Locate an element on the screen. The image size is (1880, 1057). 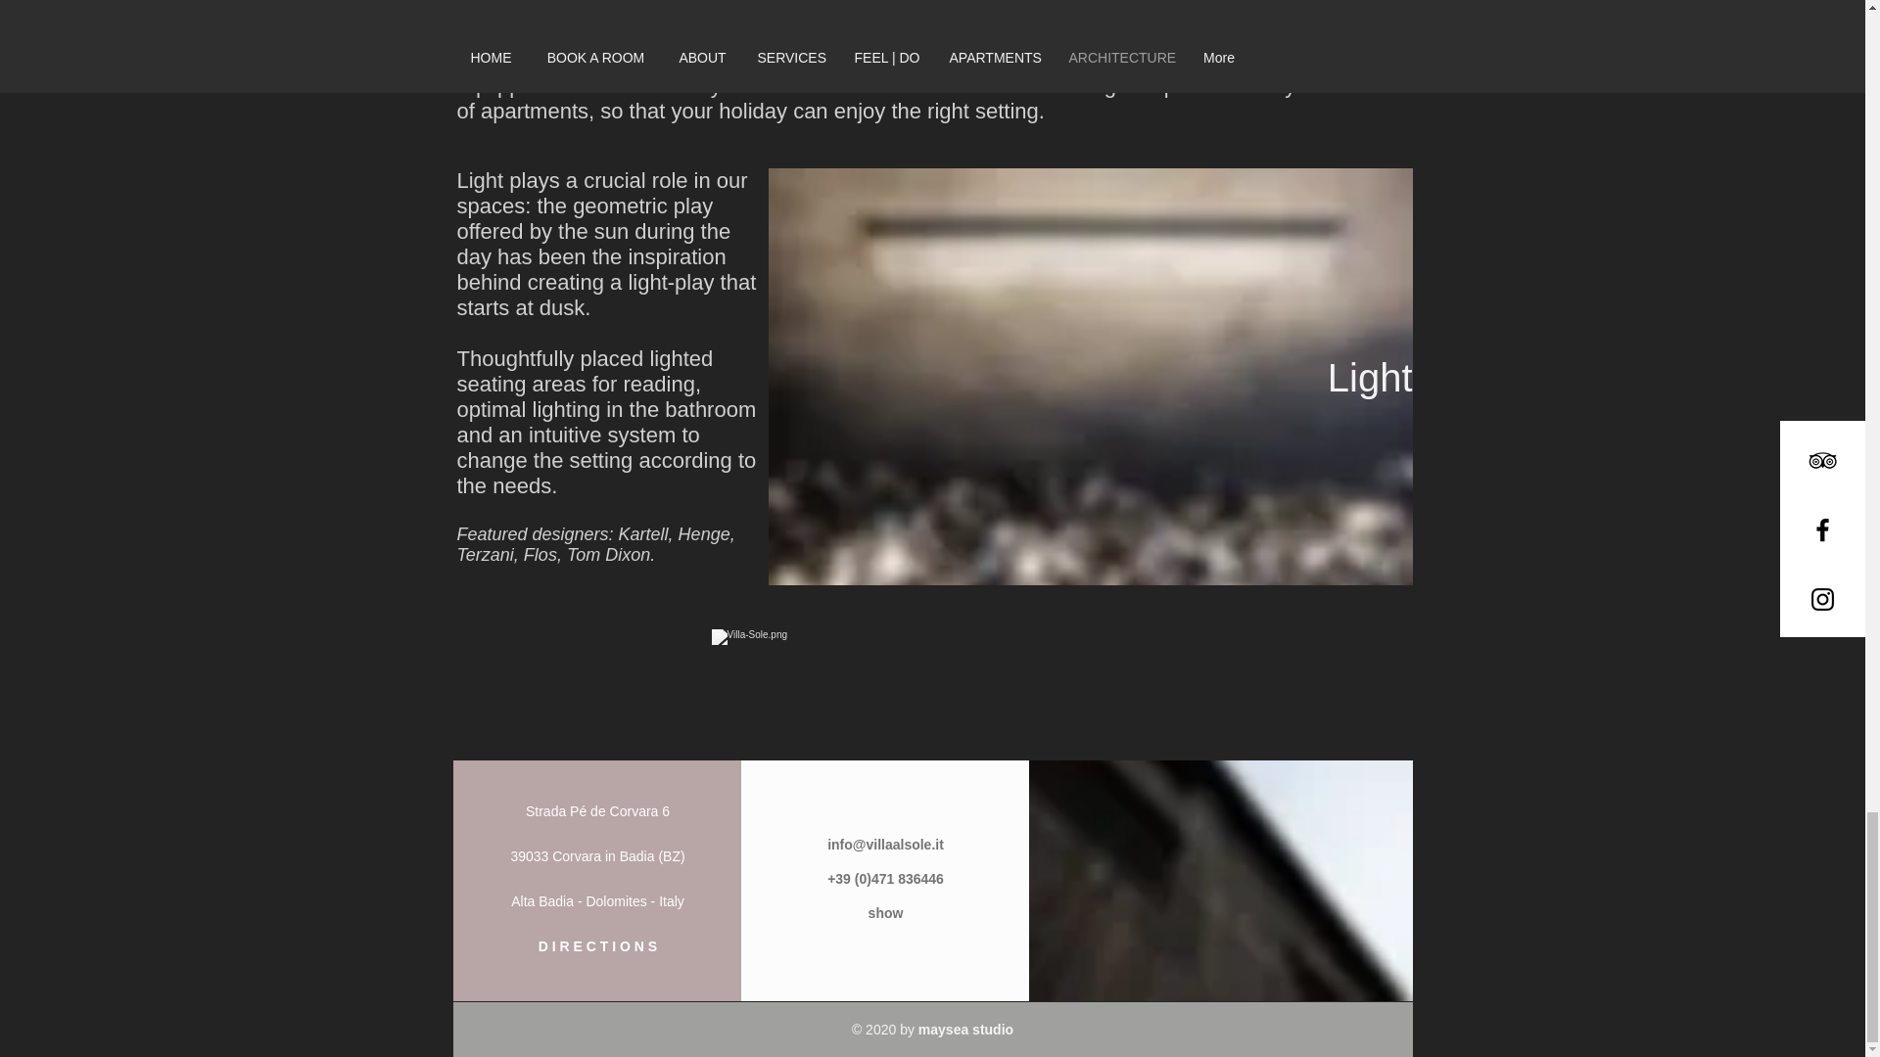
show is located at coordinates (886, 912).